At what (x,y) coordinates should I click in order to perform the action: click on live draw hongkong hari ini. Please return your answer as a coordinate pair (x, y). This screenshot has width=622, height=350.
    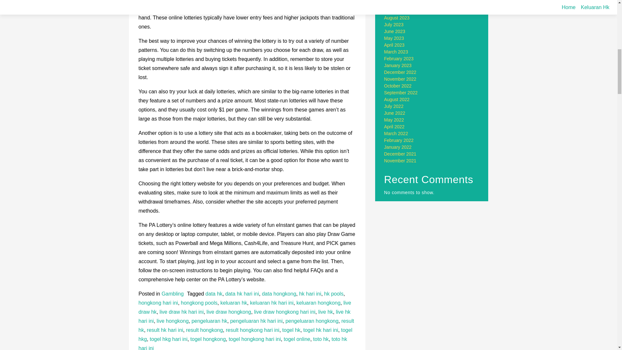
    Looking at the image, I should click on (284, 312).